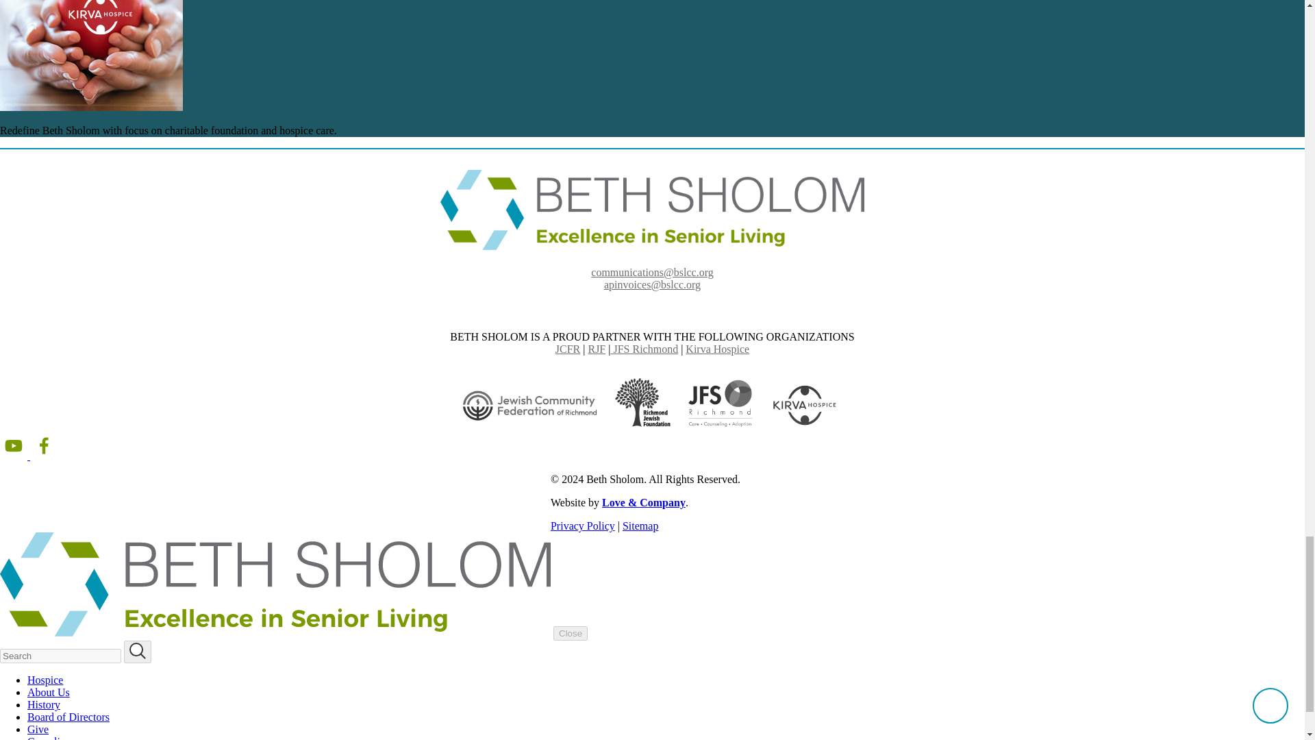 This screenshot has height=740, width=1315. What do you see at coordinates (53, 737) in the screenshot?
I see `Compliance` at bounding box center [53, 737].